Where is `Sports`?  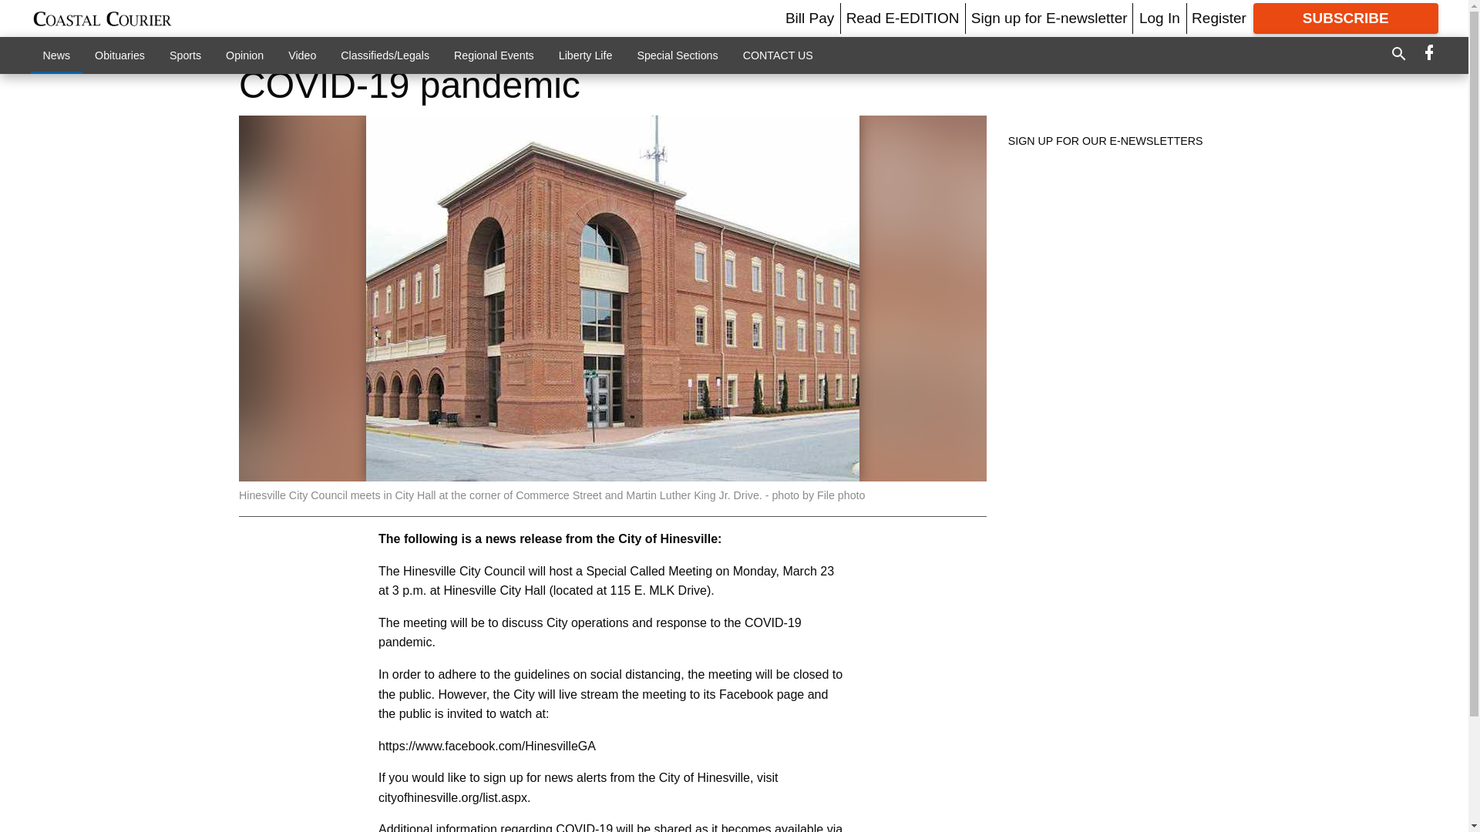 Sports is located at coordinates (185, 55).